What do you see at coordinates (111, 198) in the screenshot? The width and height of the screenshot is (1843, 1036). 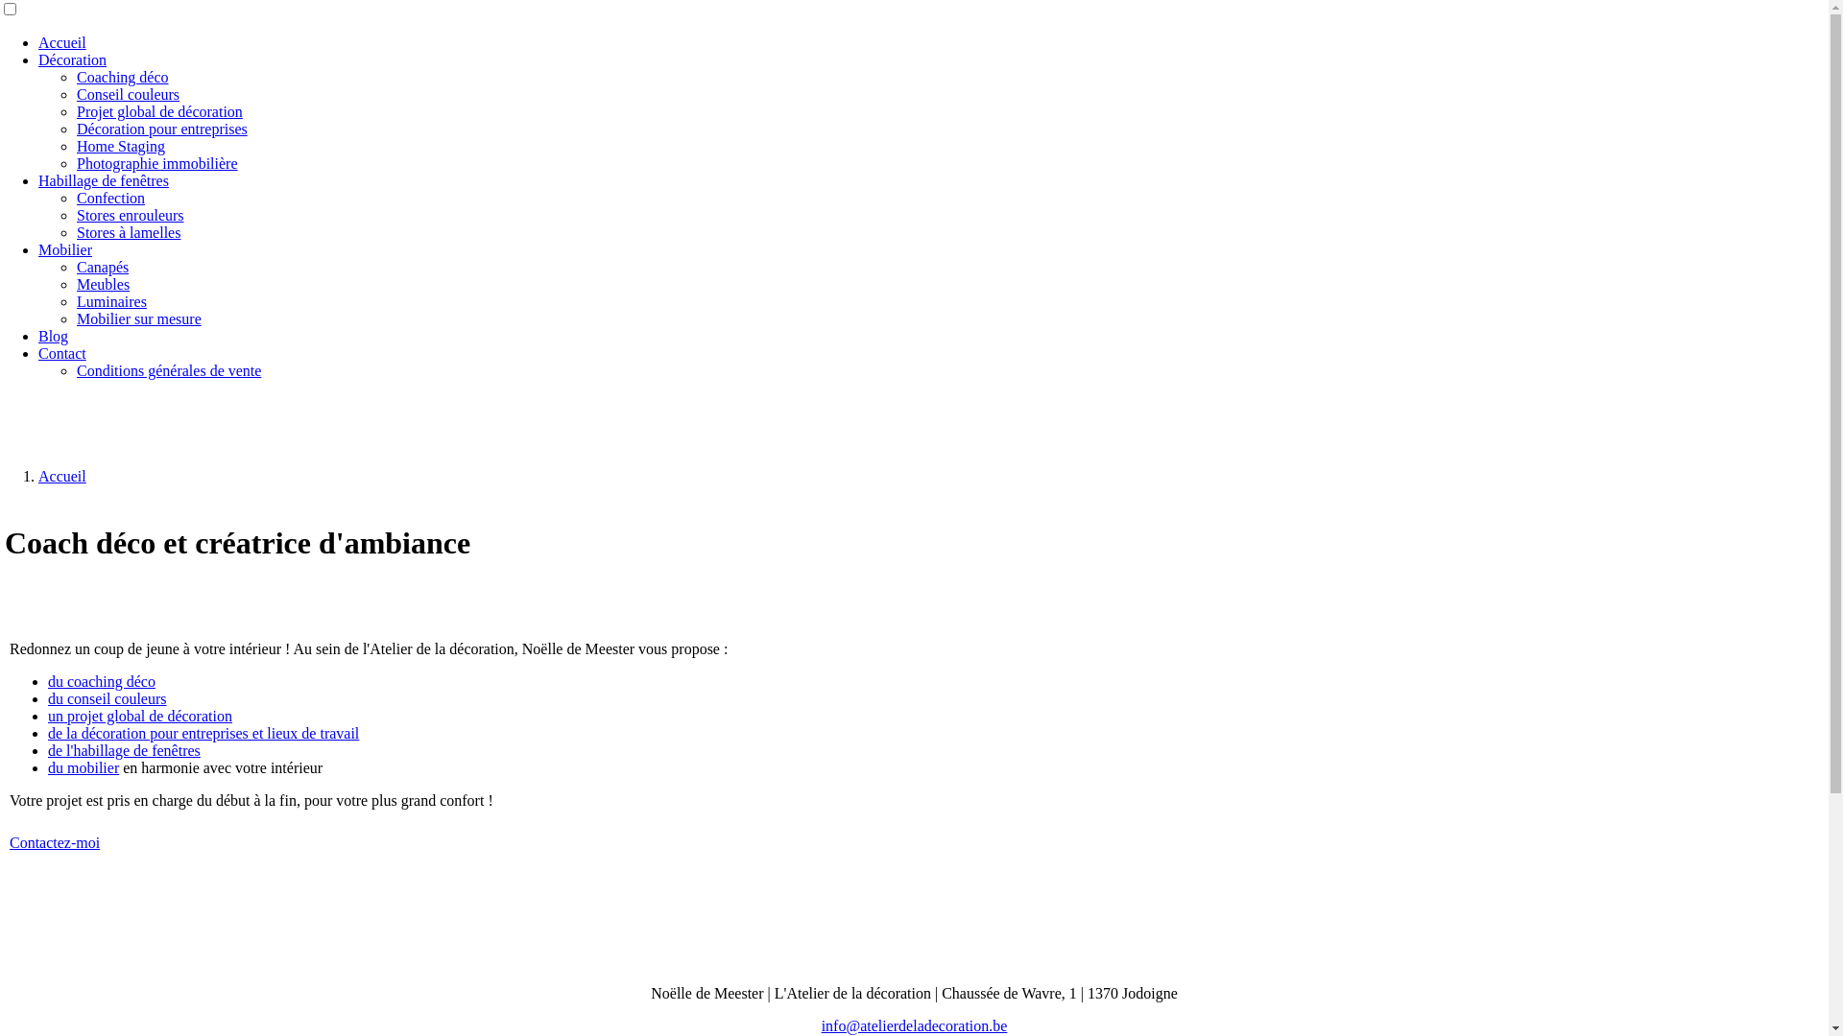 I see `Confection` at bounding box center [111, 198].